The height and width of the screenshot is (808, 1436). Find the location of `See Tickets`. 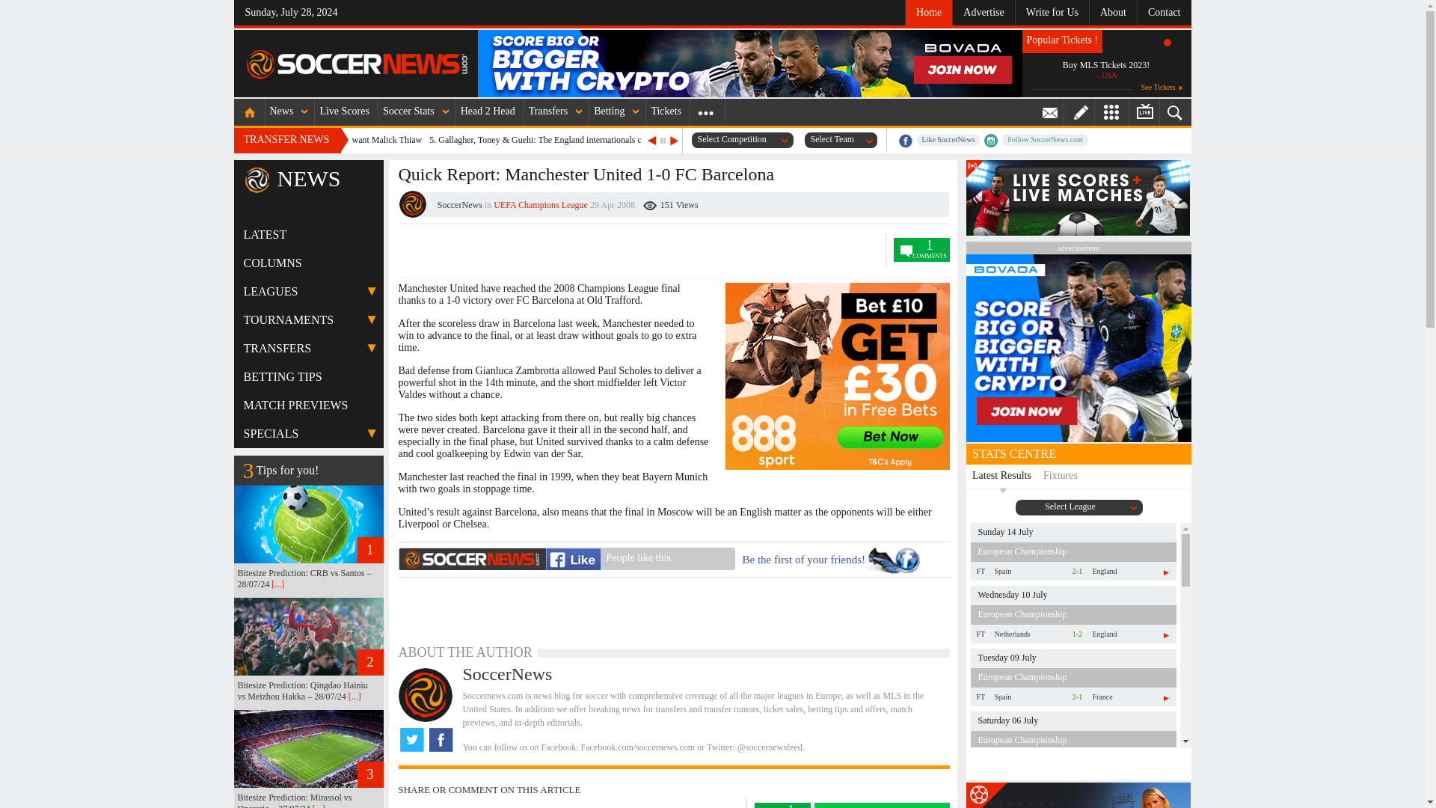

See Tickets is located at coordinates (1162, 87).